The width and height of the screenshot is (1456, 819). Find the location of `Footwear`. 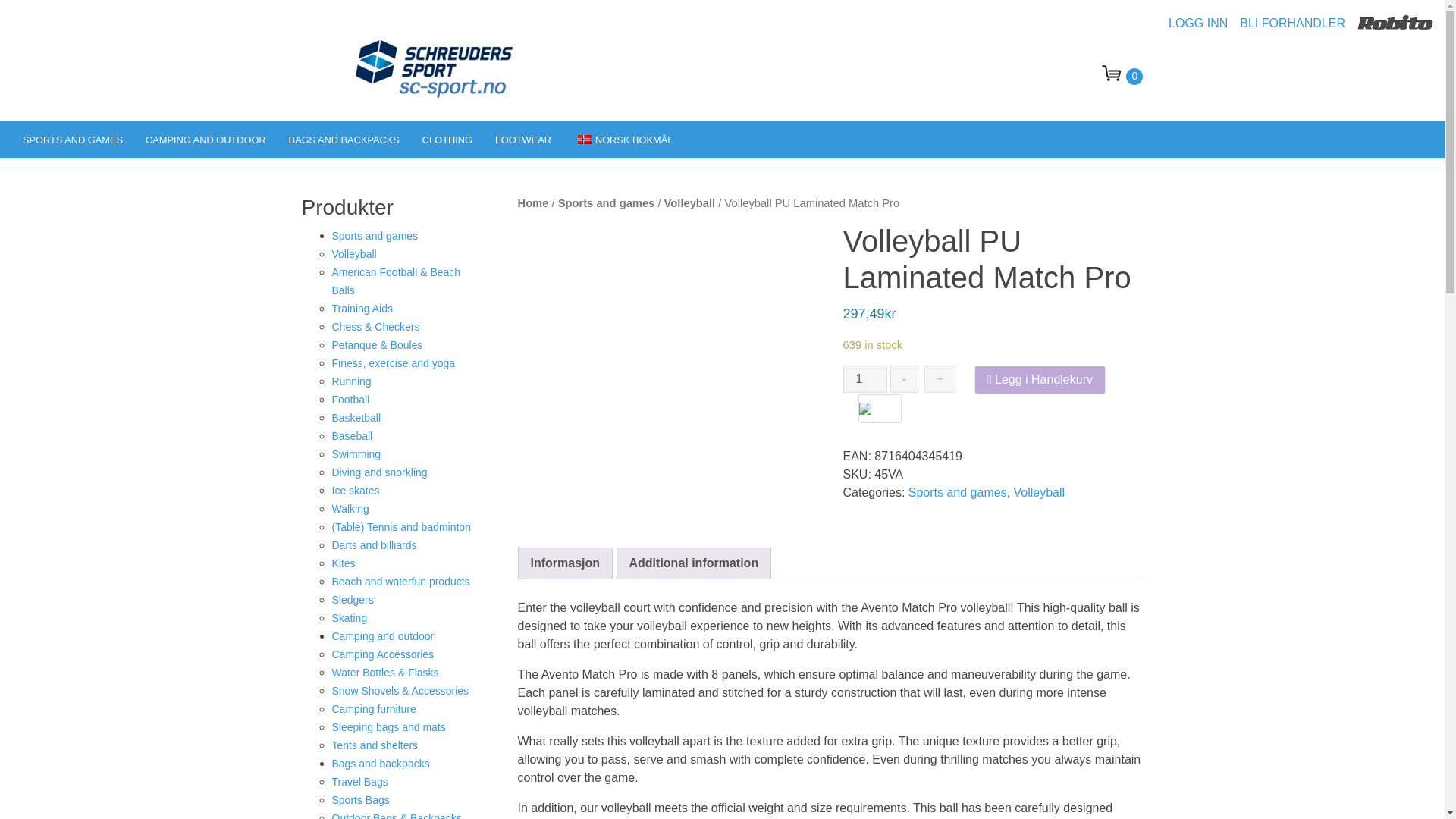

Footwear is located at coordinates (522, 140).